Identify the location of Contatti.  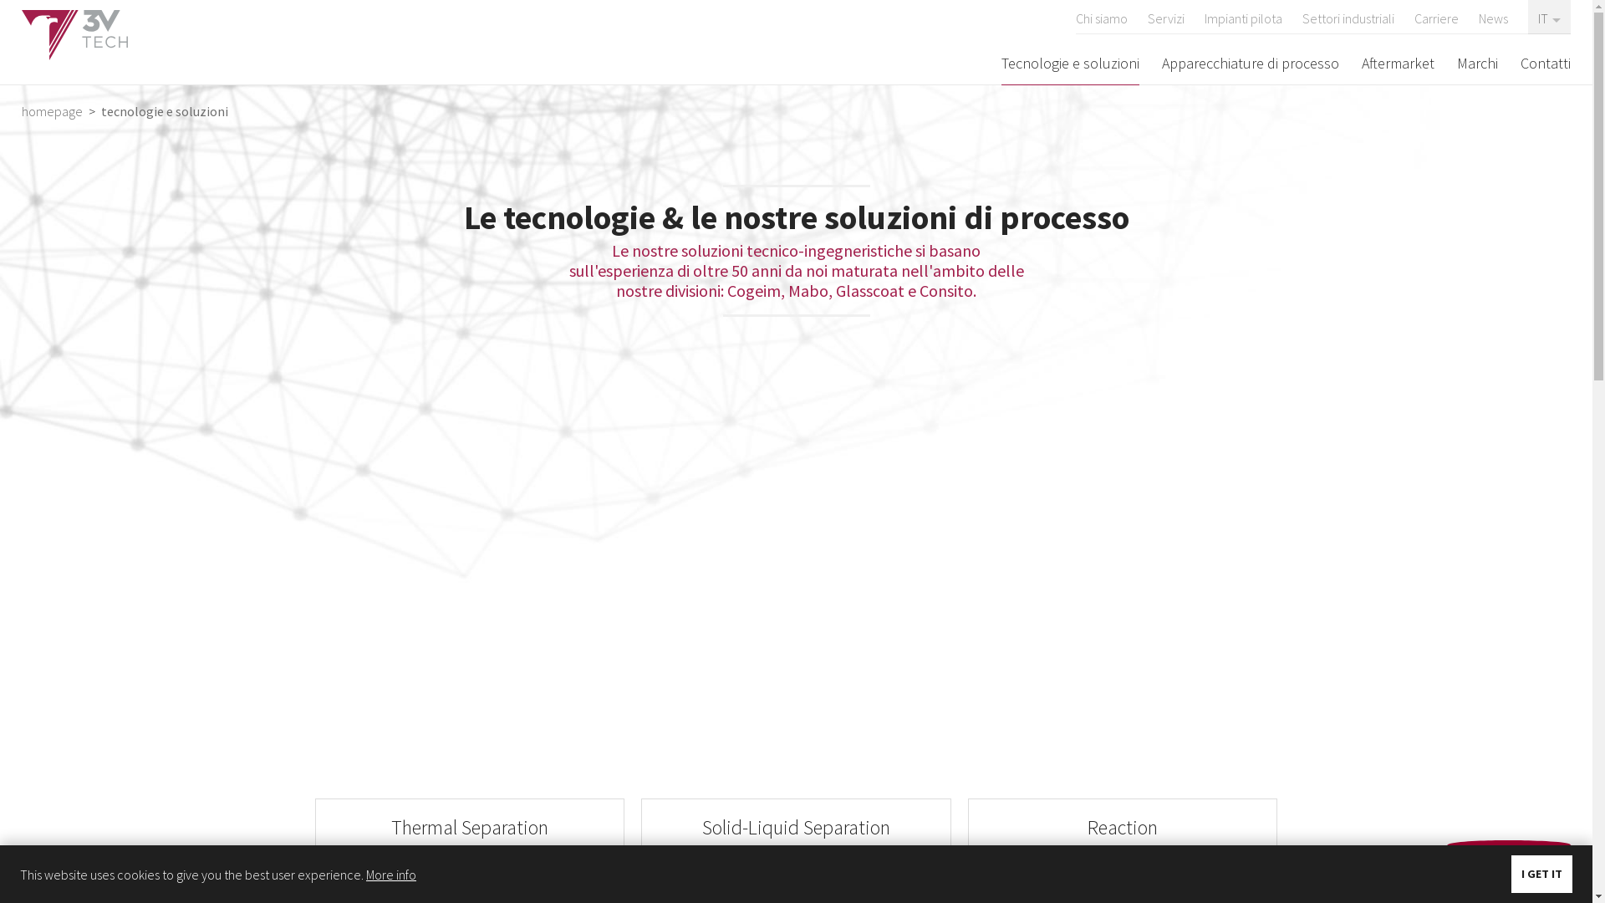
(1546, 63).